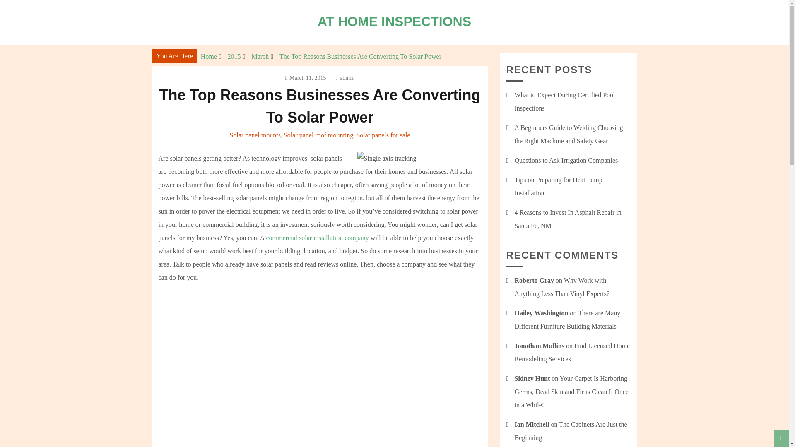 This screenshot has width=795, height=447. Describe the element at coordinates (558, 186) in the screenshot. I see `Tips on Preparing for Heat Pump Installation` at that location.